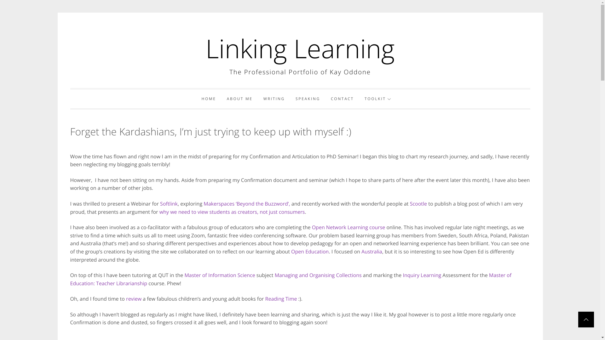 This screenshot has width=605, height=340. I want to click on HOME, so click(209, 99).